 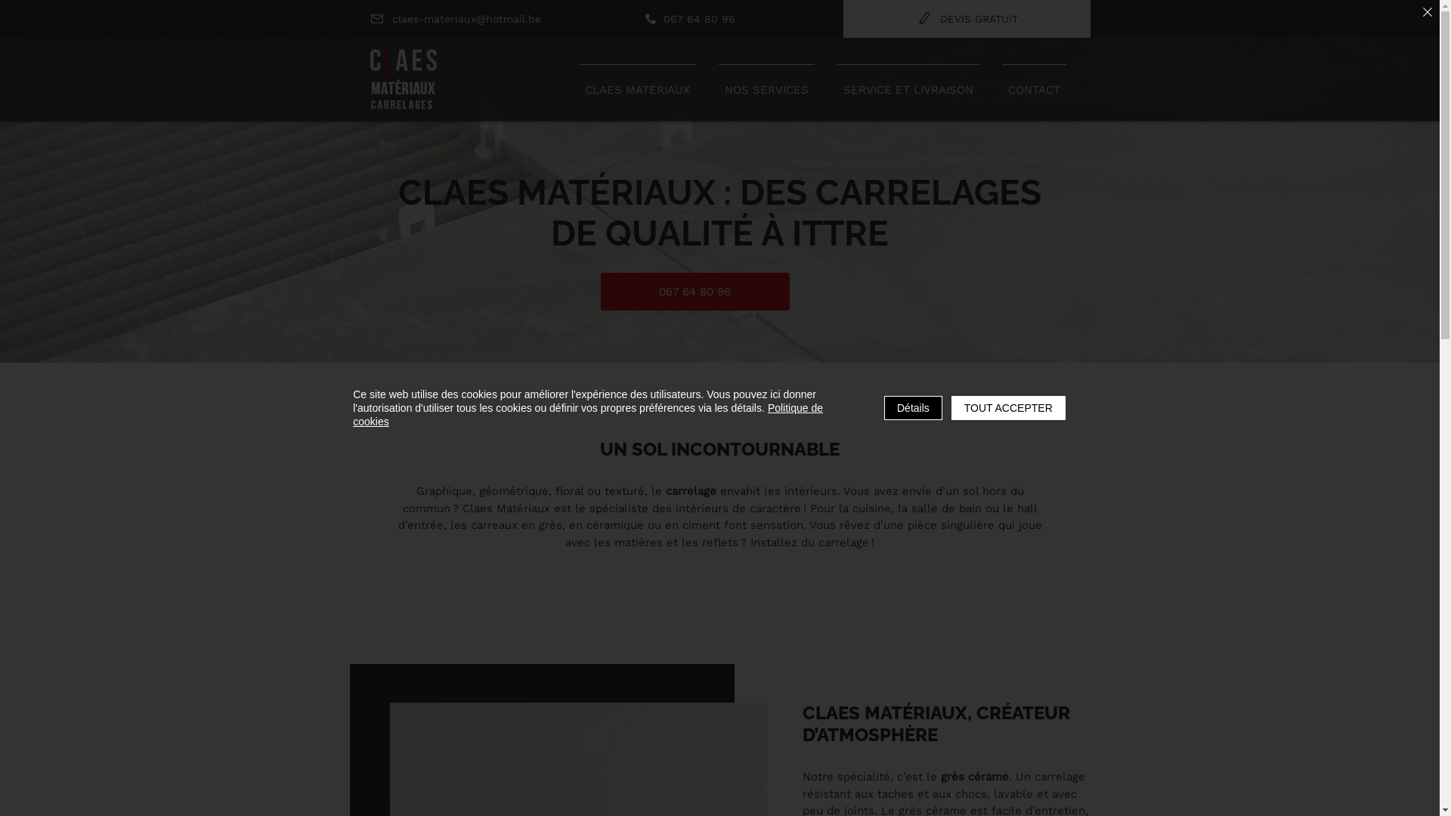 I want to click on 067 64 80 96, so click(x=695, y=292).